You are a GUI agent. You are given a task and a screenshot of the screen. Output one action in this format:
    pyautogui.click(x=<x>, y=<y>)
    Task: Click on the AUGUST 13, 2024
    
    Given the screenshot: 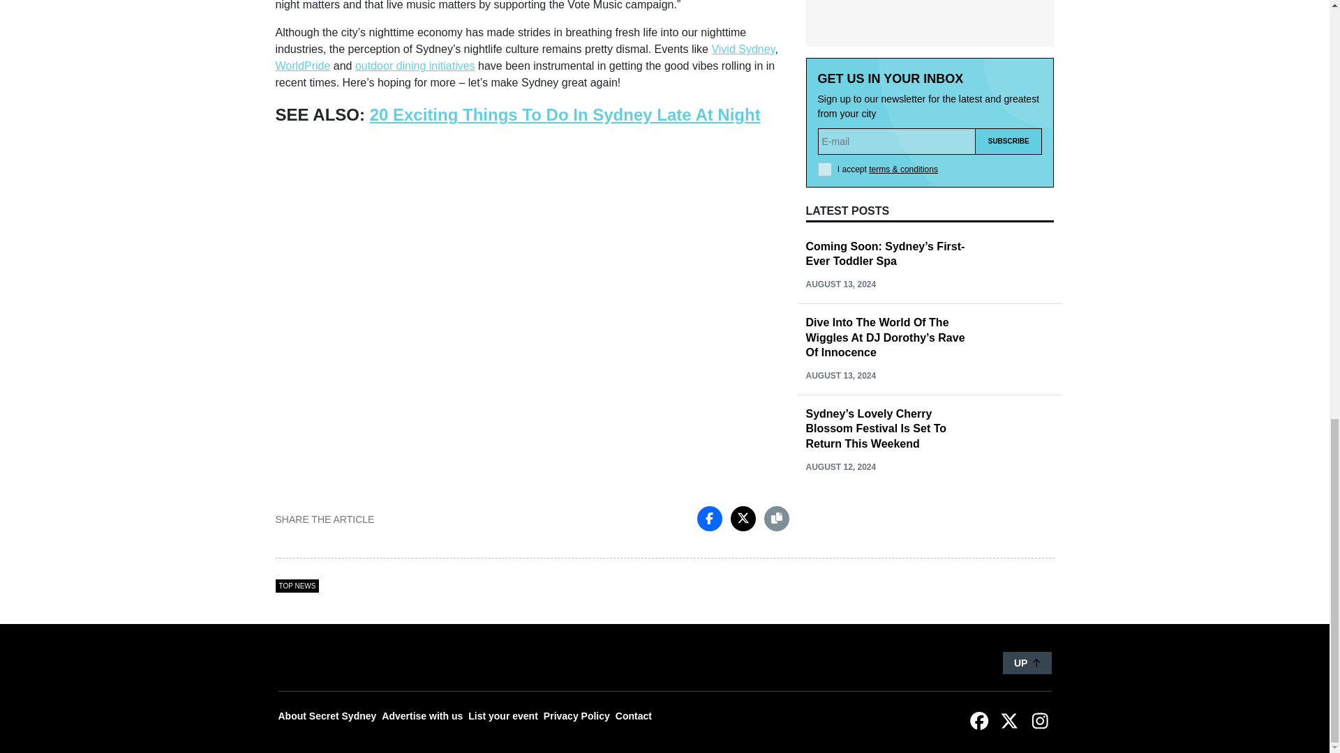 What is the action you would take?
    pyautogui.click(x=840, y=284)
    